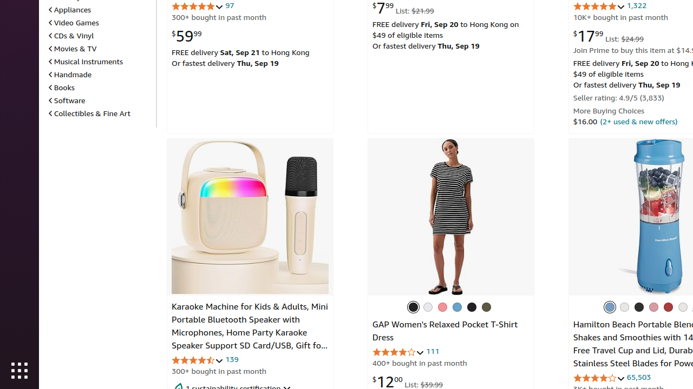 The width and height of the screenshot is (693, 389). Describe the element at coordinates (639, 121) in the screenshot. I see `(2+ used & new offers)` at that location.